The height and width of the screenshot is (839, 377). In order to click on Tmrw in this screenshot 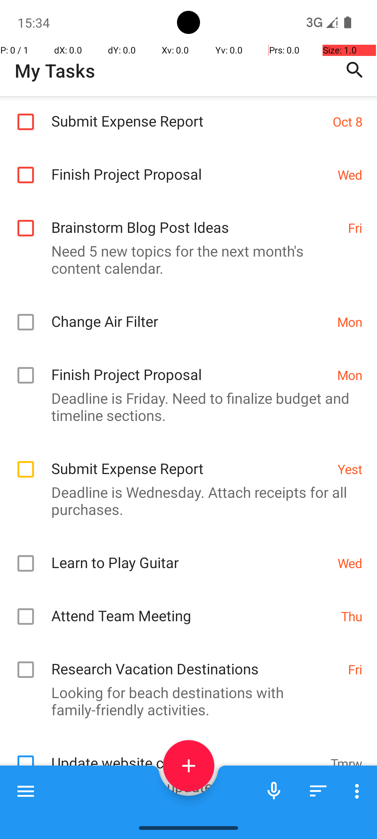, I will do `click(346, 763)`.